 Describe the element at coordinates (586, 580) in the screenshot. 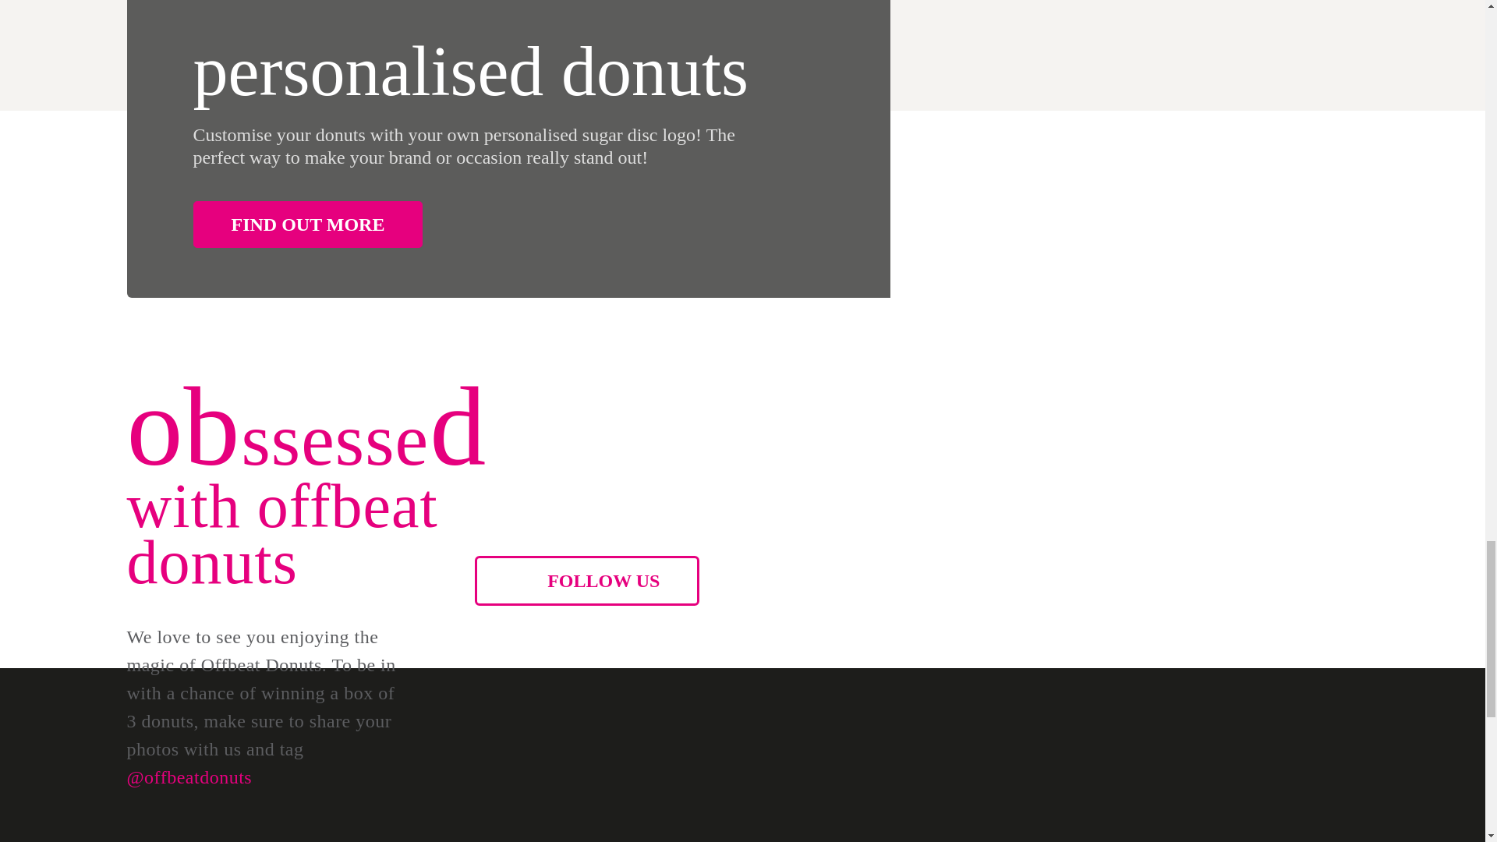

I see `FOLLOW US` at that location.